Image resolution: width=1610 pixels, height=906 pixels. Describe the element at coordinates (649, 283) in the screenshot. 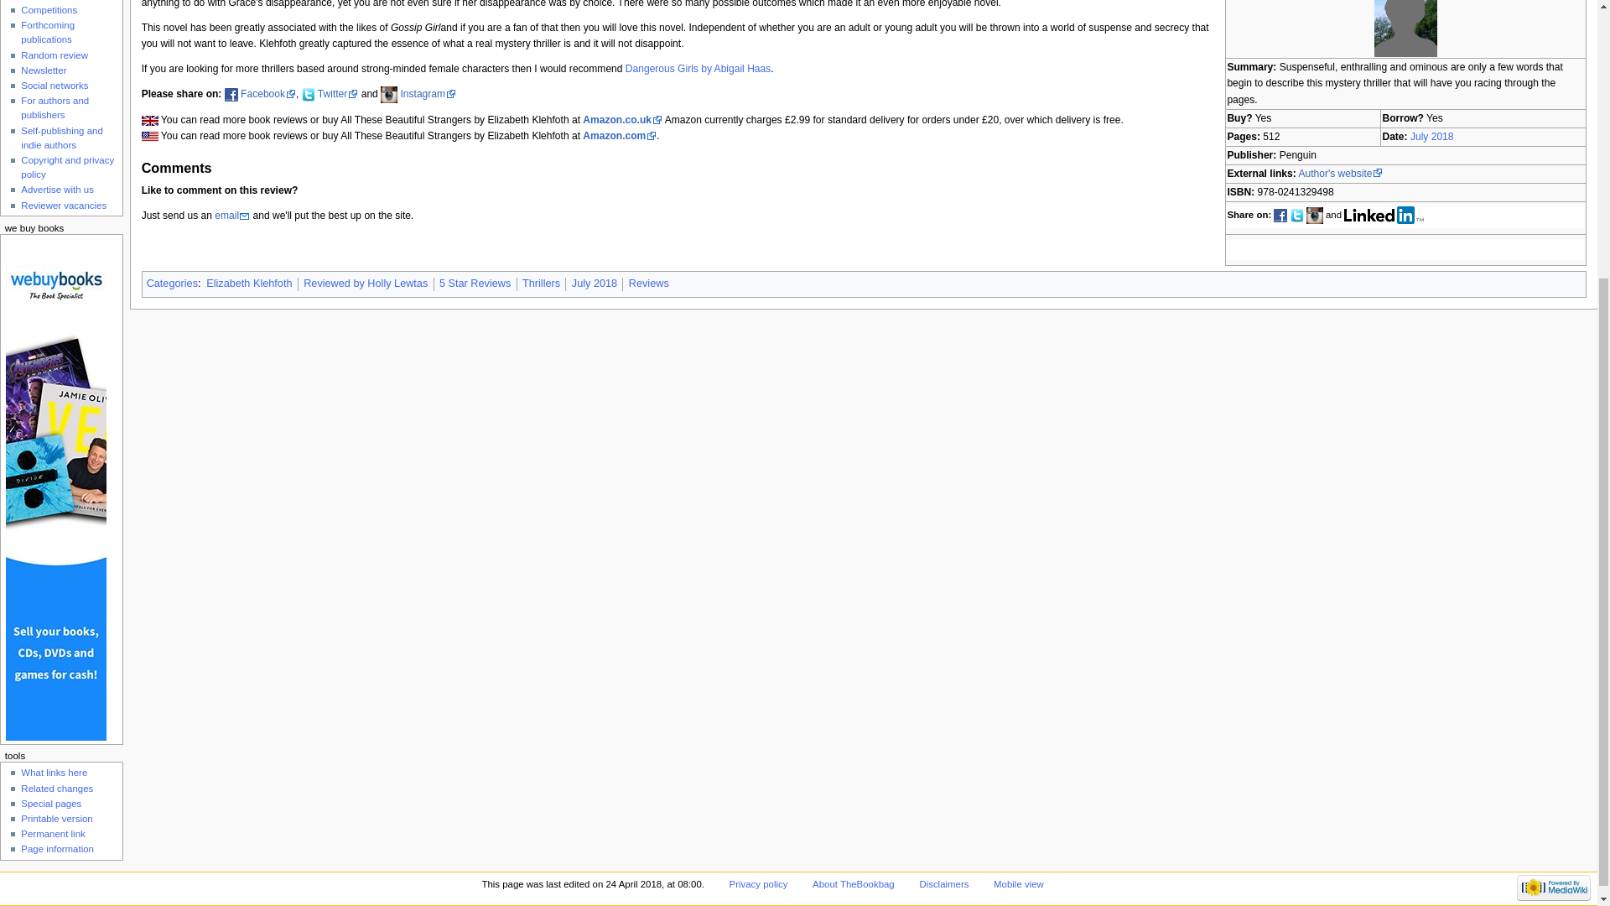

I see `Category:Reviews` at that location.